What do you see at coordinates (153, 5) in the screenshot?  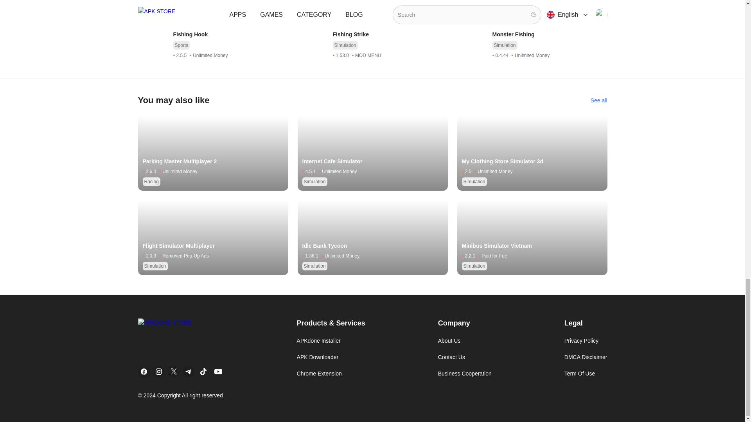 I see `Submit` at bounding box center [153, 5].